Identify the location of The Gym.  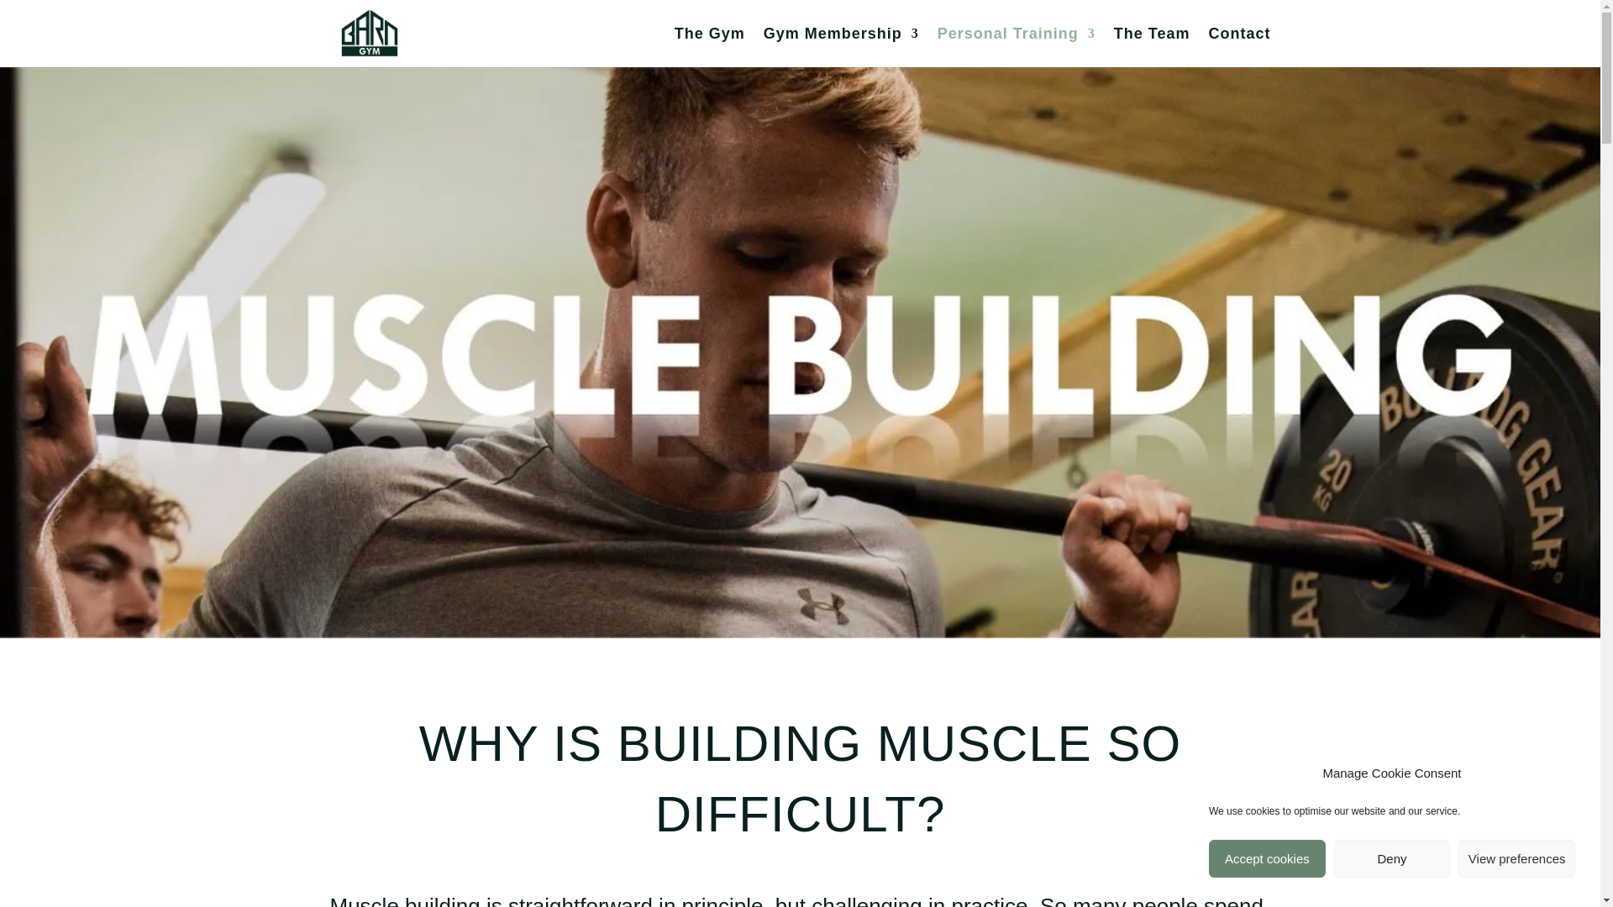
(709, 47).